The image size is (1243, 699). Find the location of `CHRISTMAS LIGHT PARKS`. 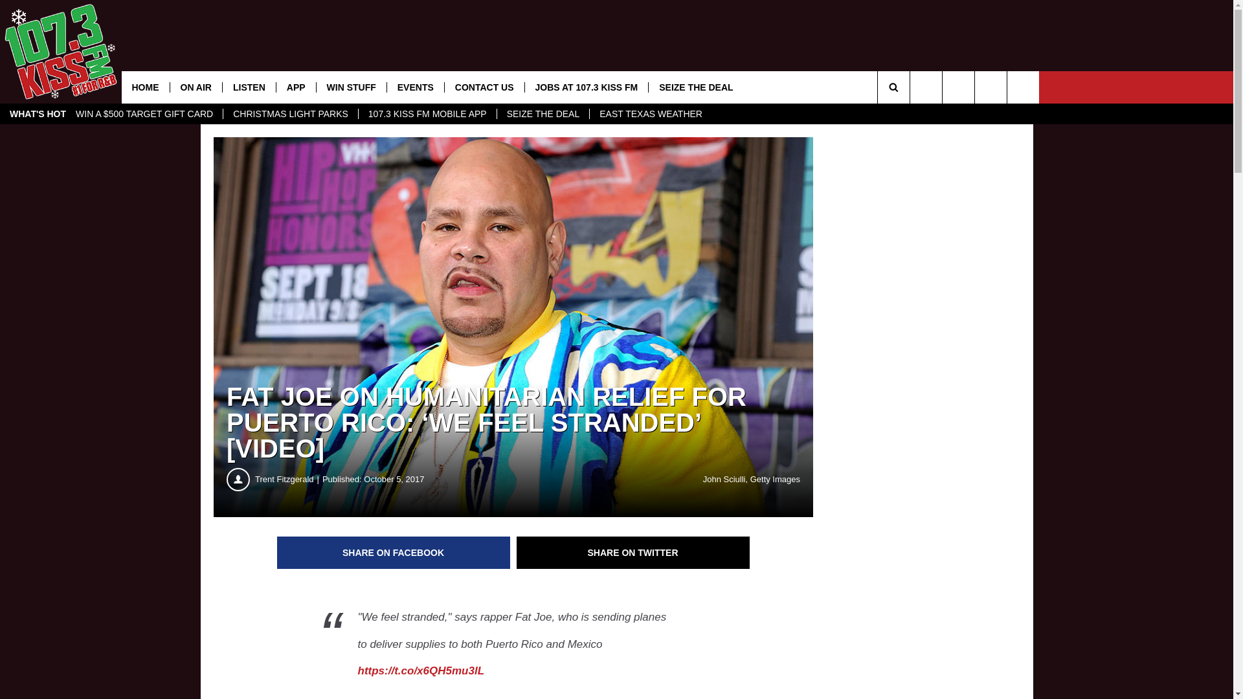

CHRISTMAS LIGHT PARKS is located at coordinates (290, 114).